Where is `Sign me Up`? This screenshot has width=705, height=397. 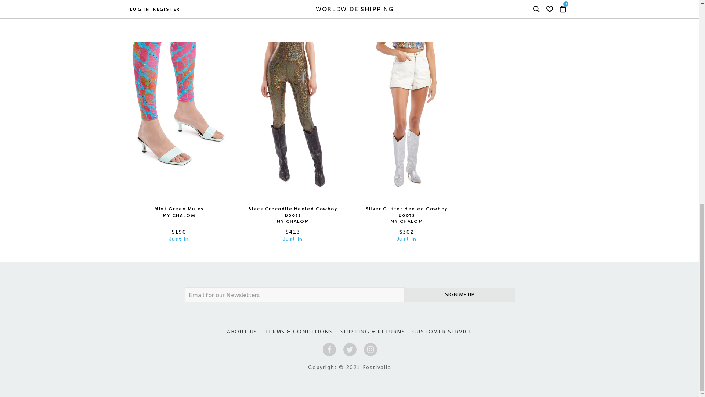
Sign me Up is located at coordinates (460, 295).